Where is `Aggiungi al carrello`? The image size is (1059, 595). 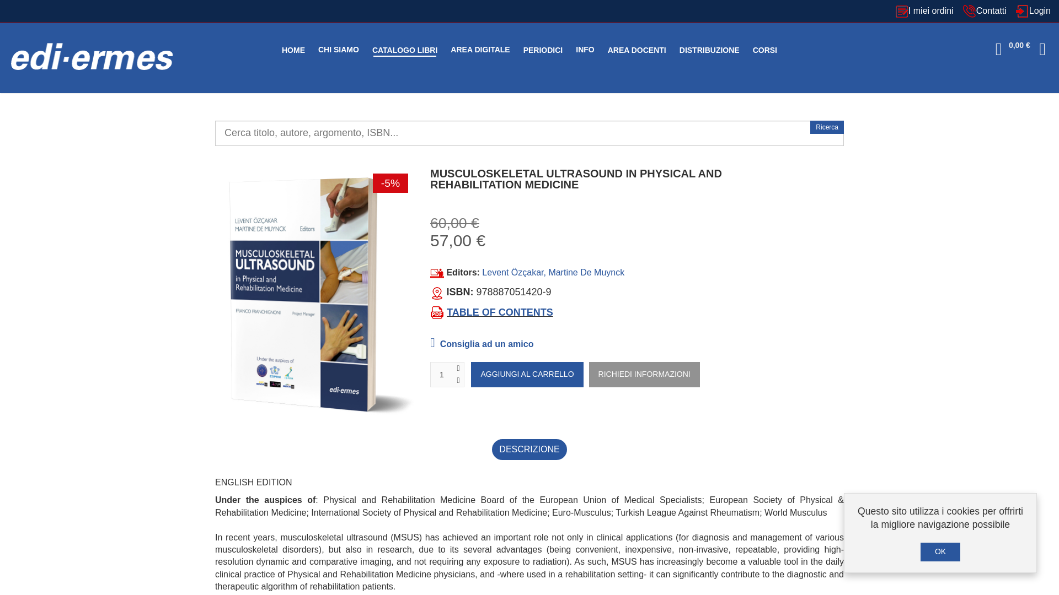
Aggiungi al carrello is located at coordinates (527, 375).